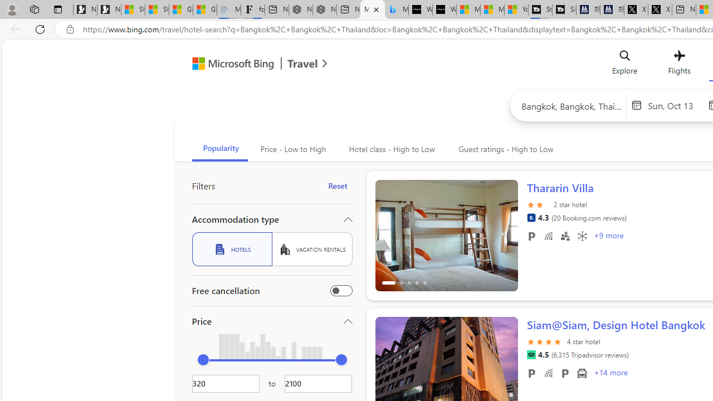 The image size is (713, 401). I want to click on star rating, so click(545, 341).